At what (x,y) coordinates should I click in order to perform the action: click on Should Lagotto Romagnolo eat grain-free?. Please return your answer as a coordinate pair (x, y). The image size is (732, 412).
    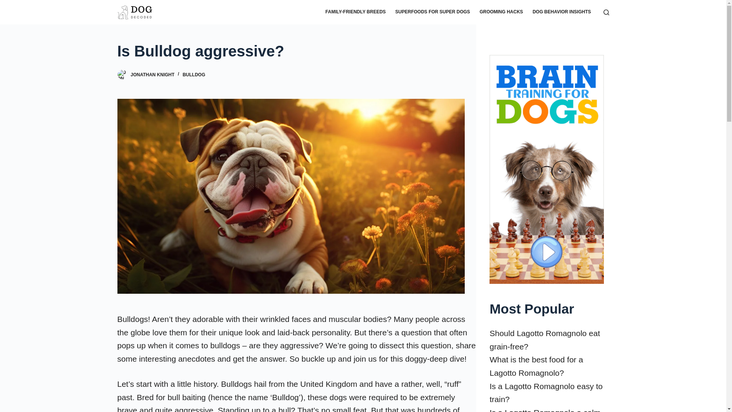
    Looking at the image, I should click on (545, 340).